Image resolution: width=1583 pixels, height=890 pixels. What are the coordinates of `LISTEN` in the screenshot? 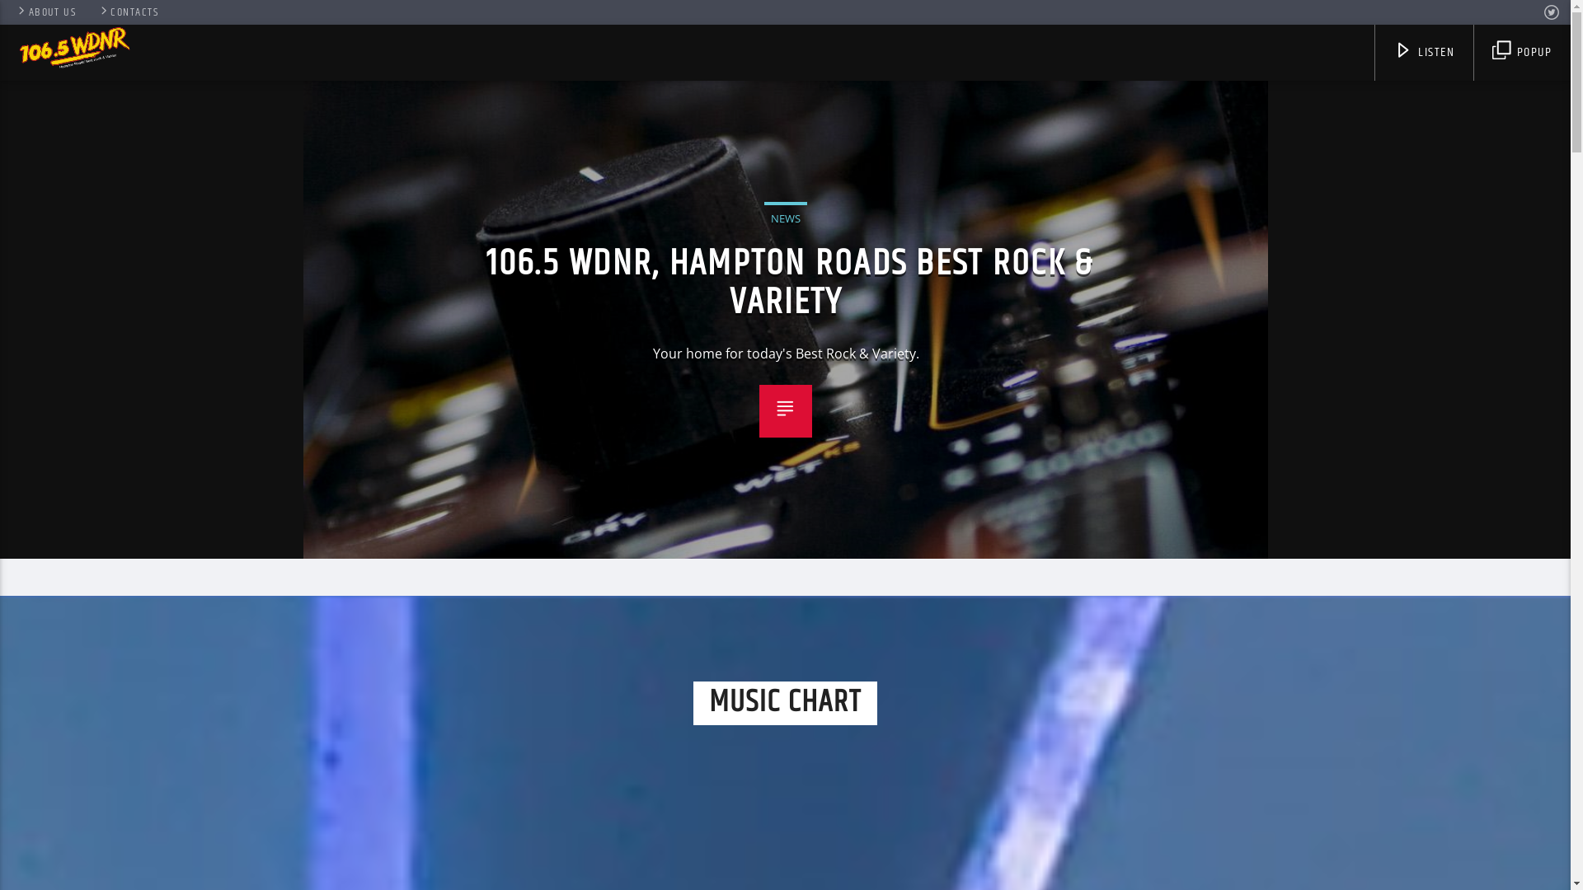 It's located at (1425, 53).